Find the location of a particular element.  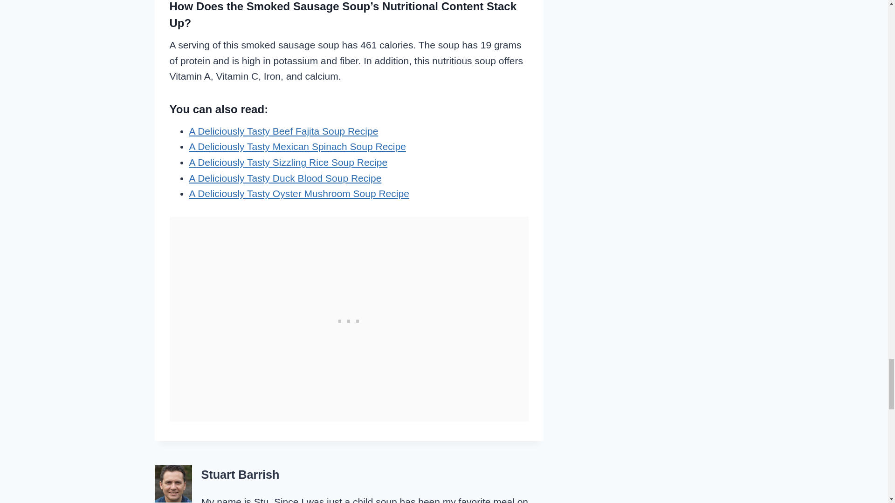

Stuart Barrish is located at coordinates (241, 474).